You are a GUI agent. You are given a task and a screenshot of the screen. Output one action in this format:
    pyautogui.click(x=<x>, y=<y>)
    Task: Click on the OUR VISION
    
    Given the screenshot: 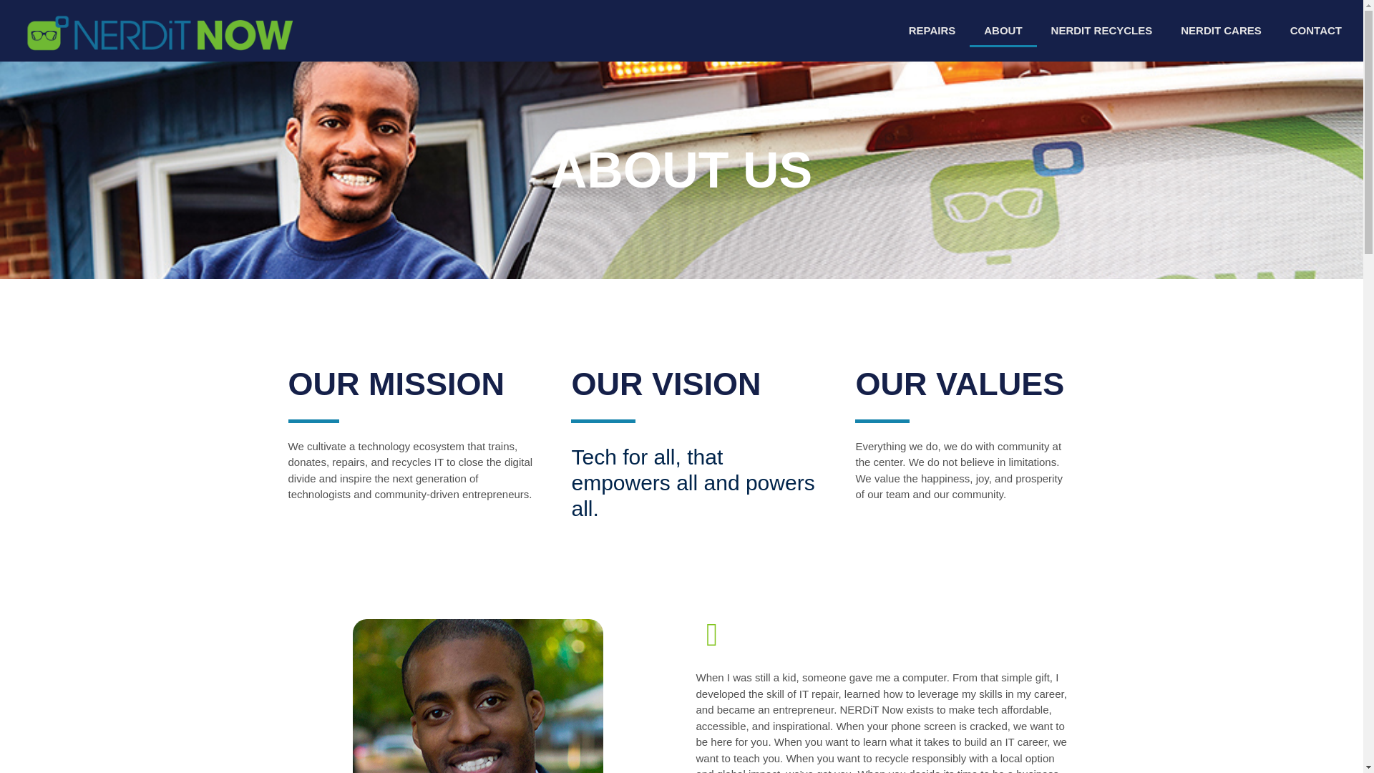 What is the action you would take?
    pyautogui.click(x=852, y=30)
    